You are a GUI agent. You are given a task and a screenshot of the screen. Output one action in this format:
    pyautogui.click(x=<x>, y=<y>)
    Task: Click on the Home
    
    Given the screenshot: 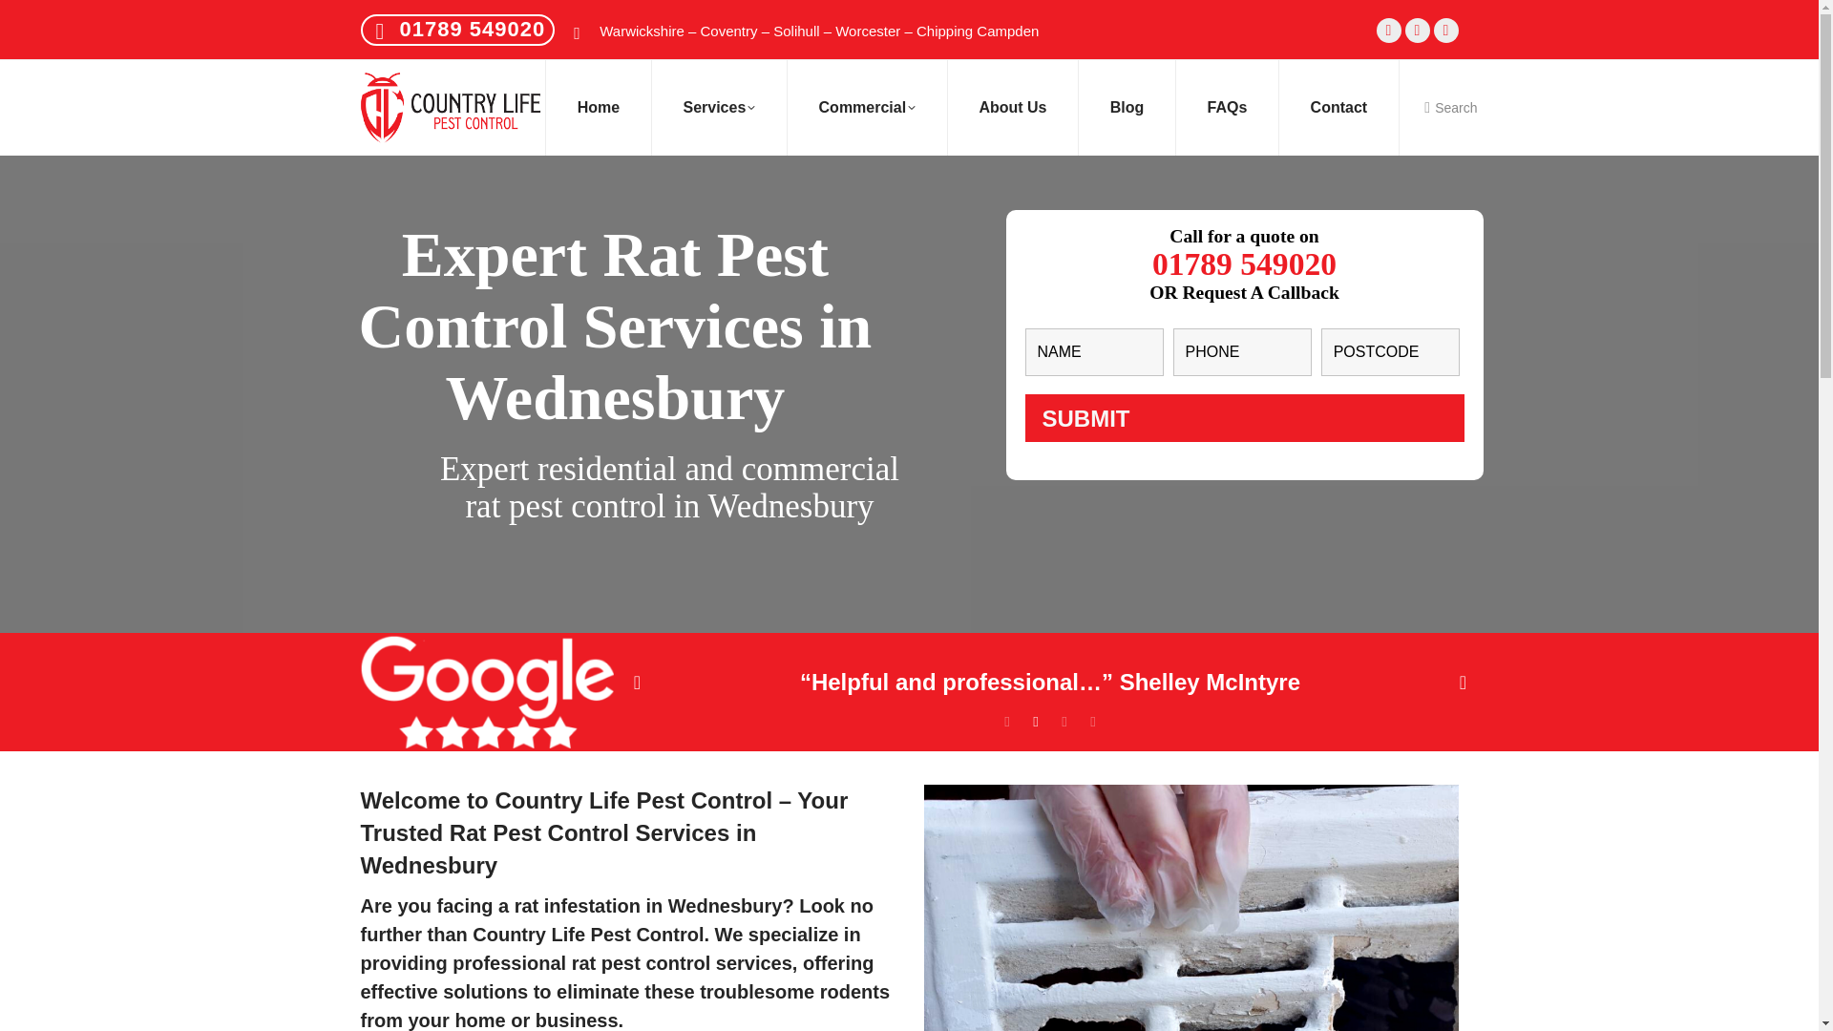 What is the action you would take?
    pyautogui.click(x=600, y=107)
    